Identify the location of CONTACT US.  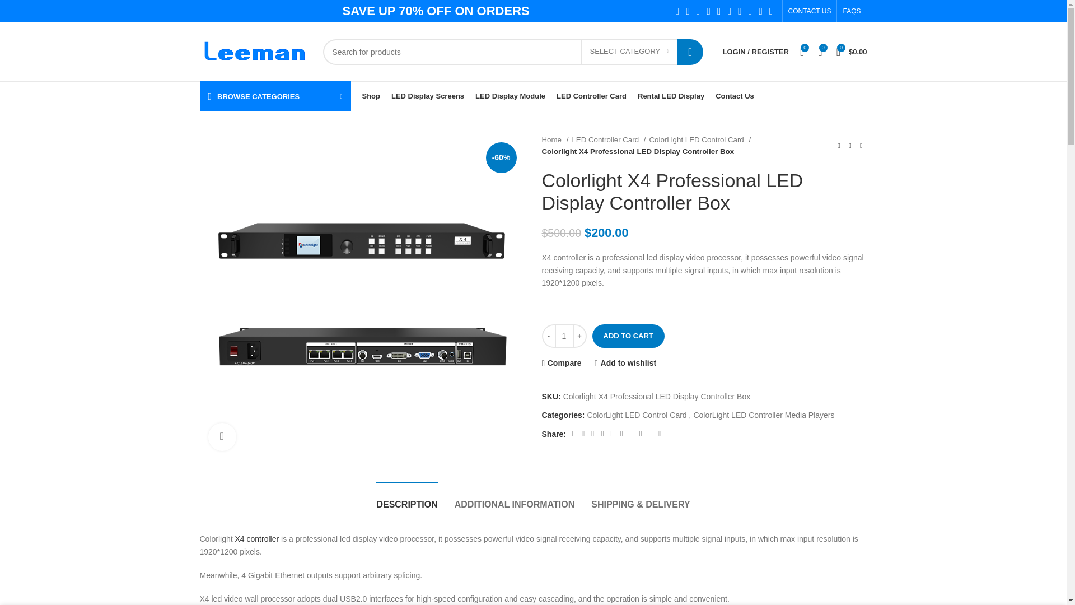
(810, 11).